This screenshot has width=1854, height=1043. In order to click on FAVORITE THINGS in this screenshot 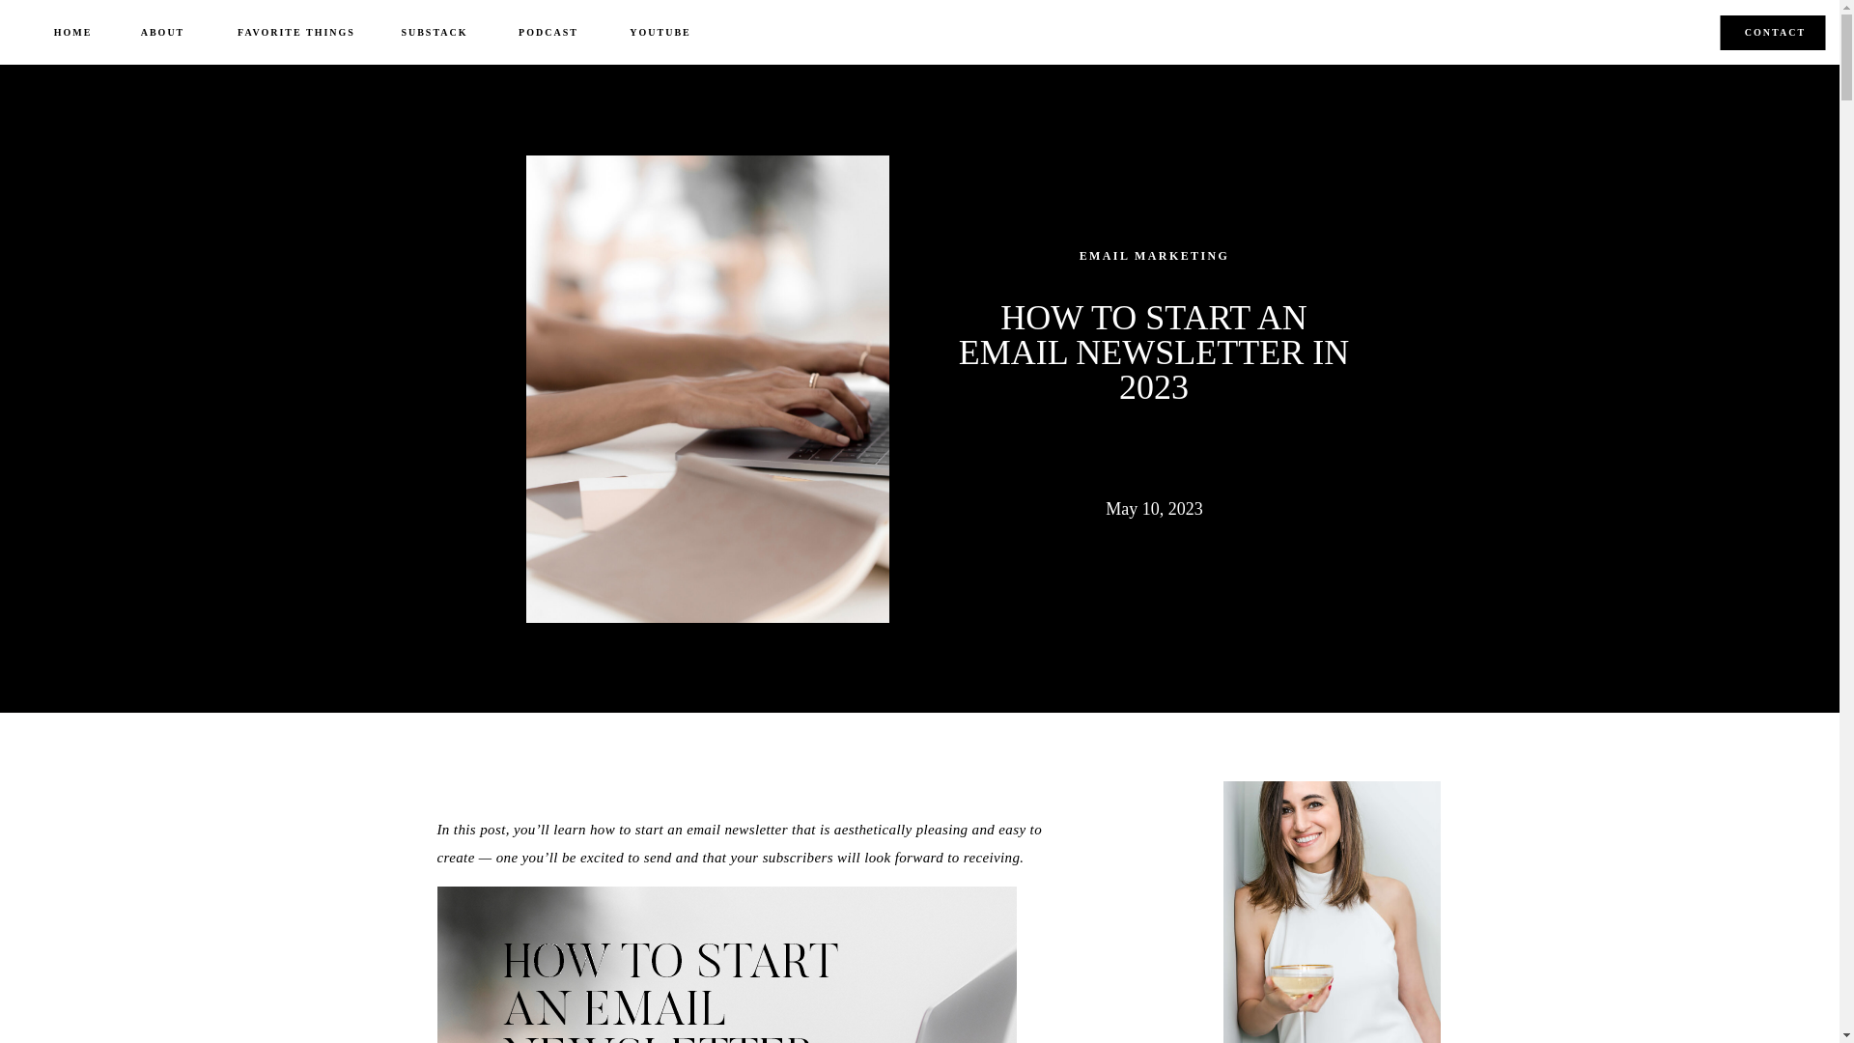, I will do `click(295, 33)`.